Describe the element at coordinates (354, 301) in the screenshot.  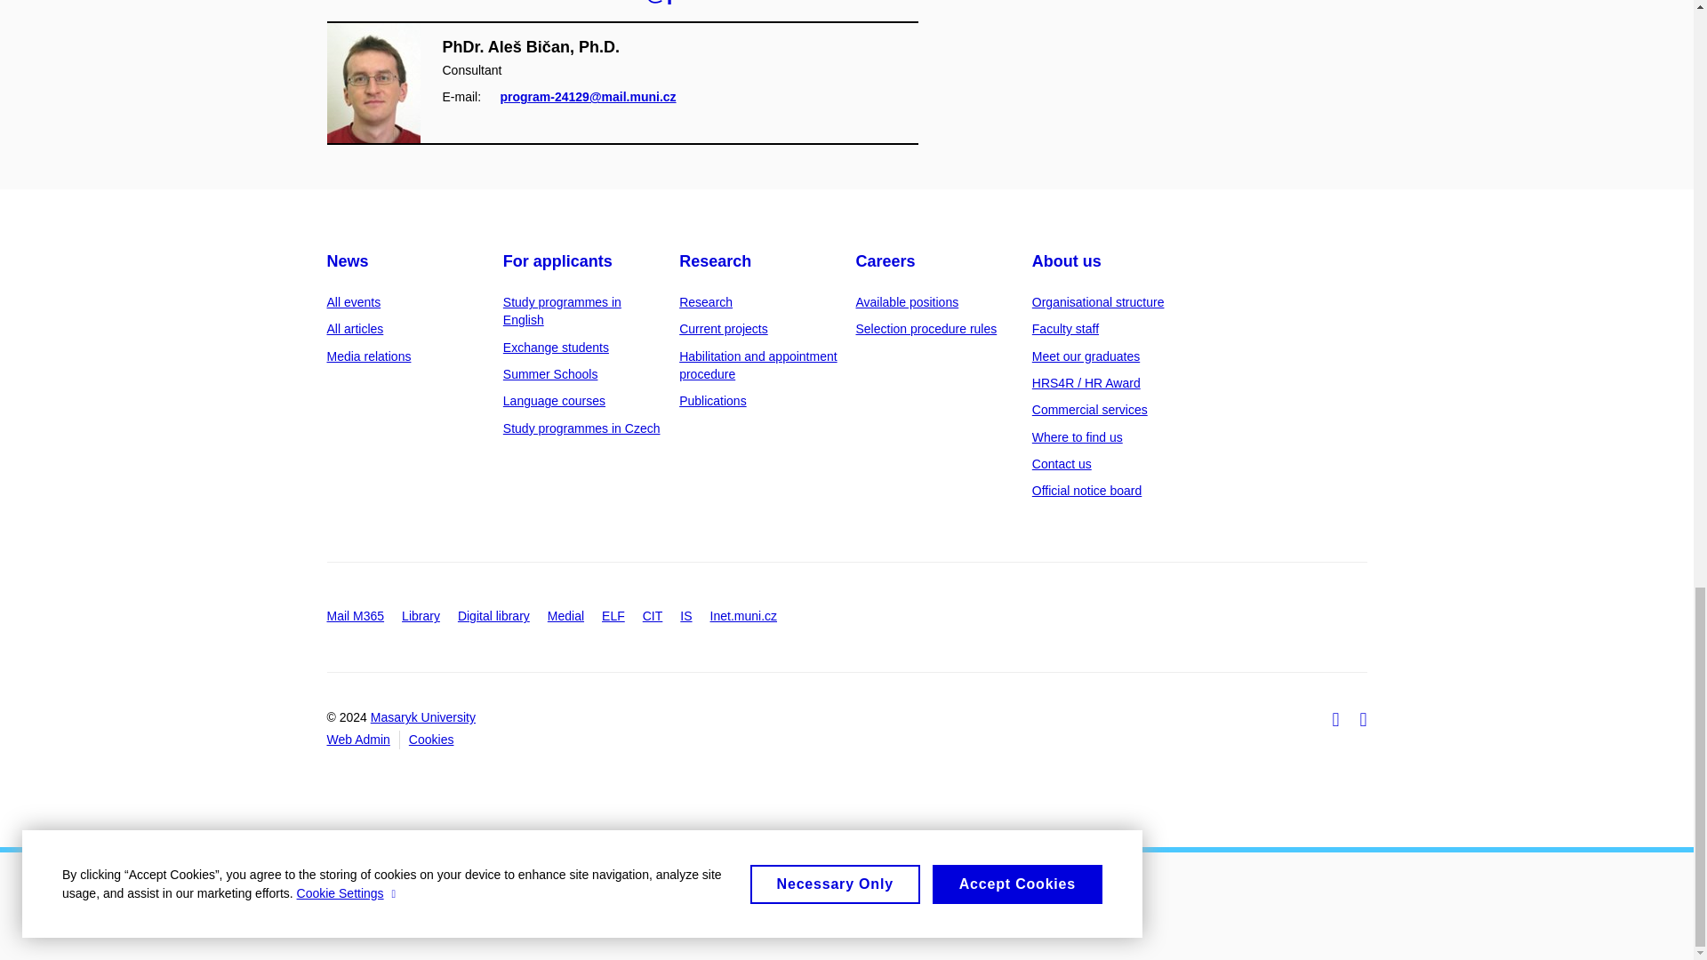
I see `All events` at that location.